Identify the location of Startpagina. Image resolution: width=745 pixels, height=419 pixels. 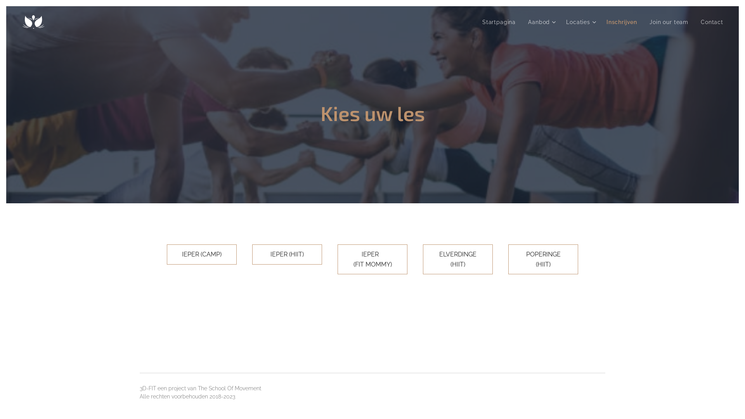
(501, 22).